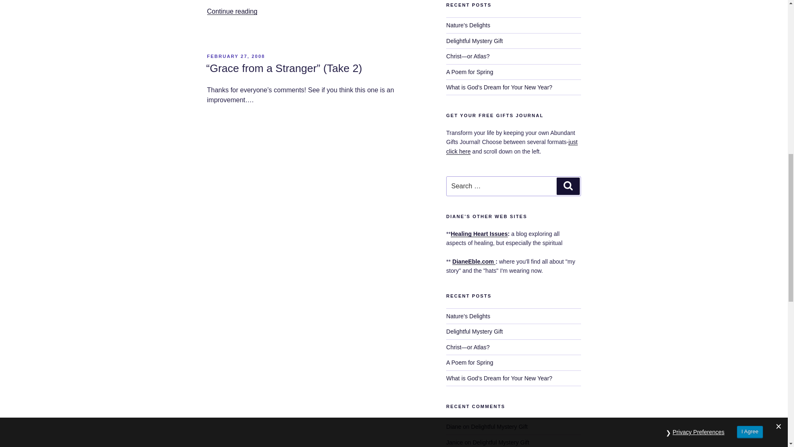  What do you see at coordinates (474, 262) in the screenshot?
I see `DianeEble.com` at bounding box center [474, 262].